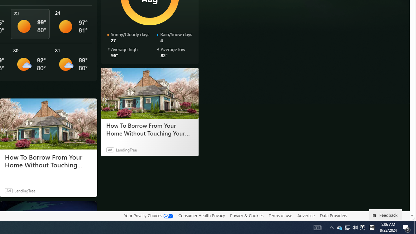 This screenshot has height=234, width=416. Describe the element at coordinates (333, 215) in the screenshot. I see `Data Providers` at that location.